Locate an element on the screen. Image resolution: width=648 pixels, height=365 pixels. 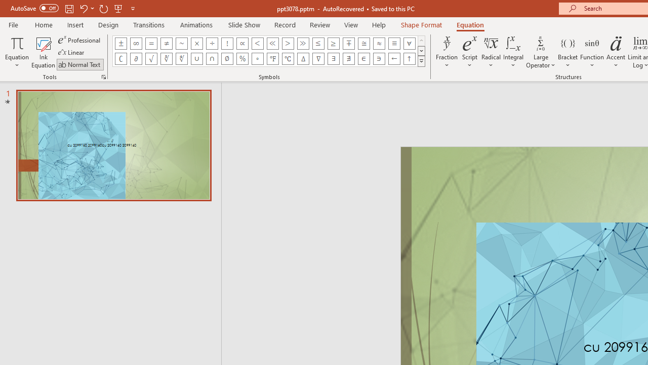
Equation Symbol There Exists is located at coordinates (333, 59).